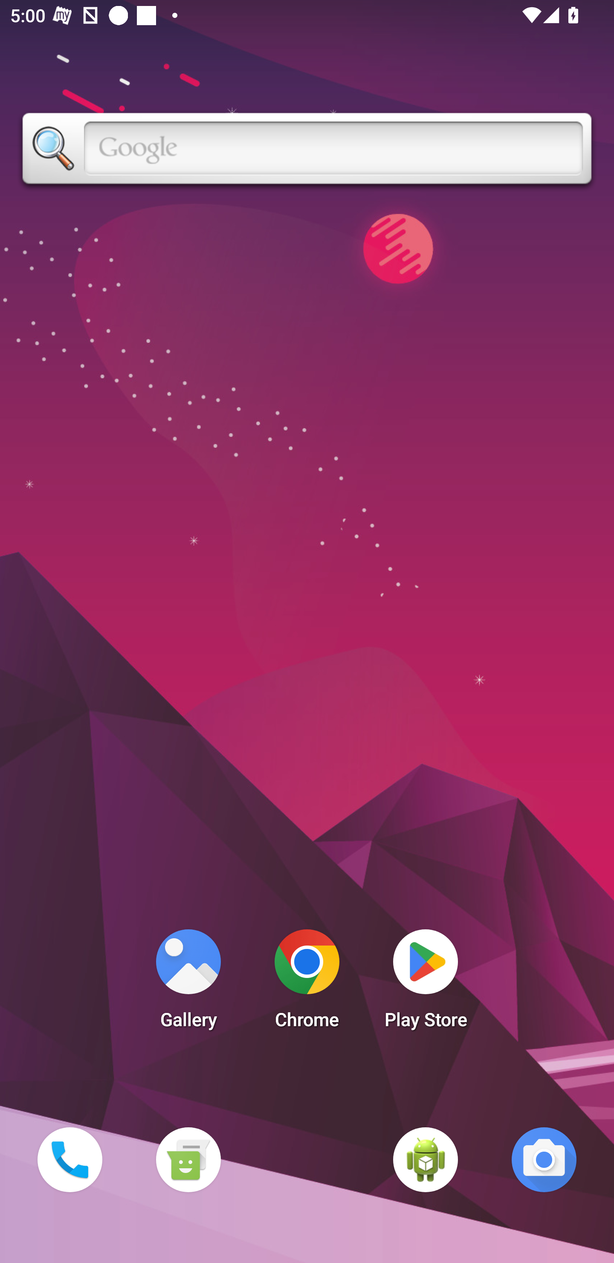 This screenshot has width=614, height=1263. I want to click on Chrome, so click(307, 983).